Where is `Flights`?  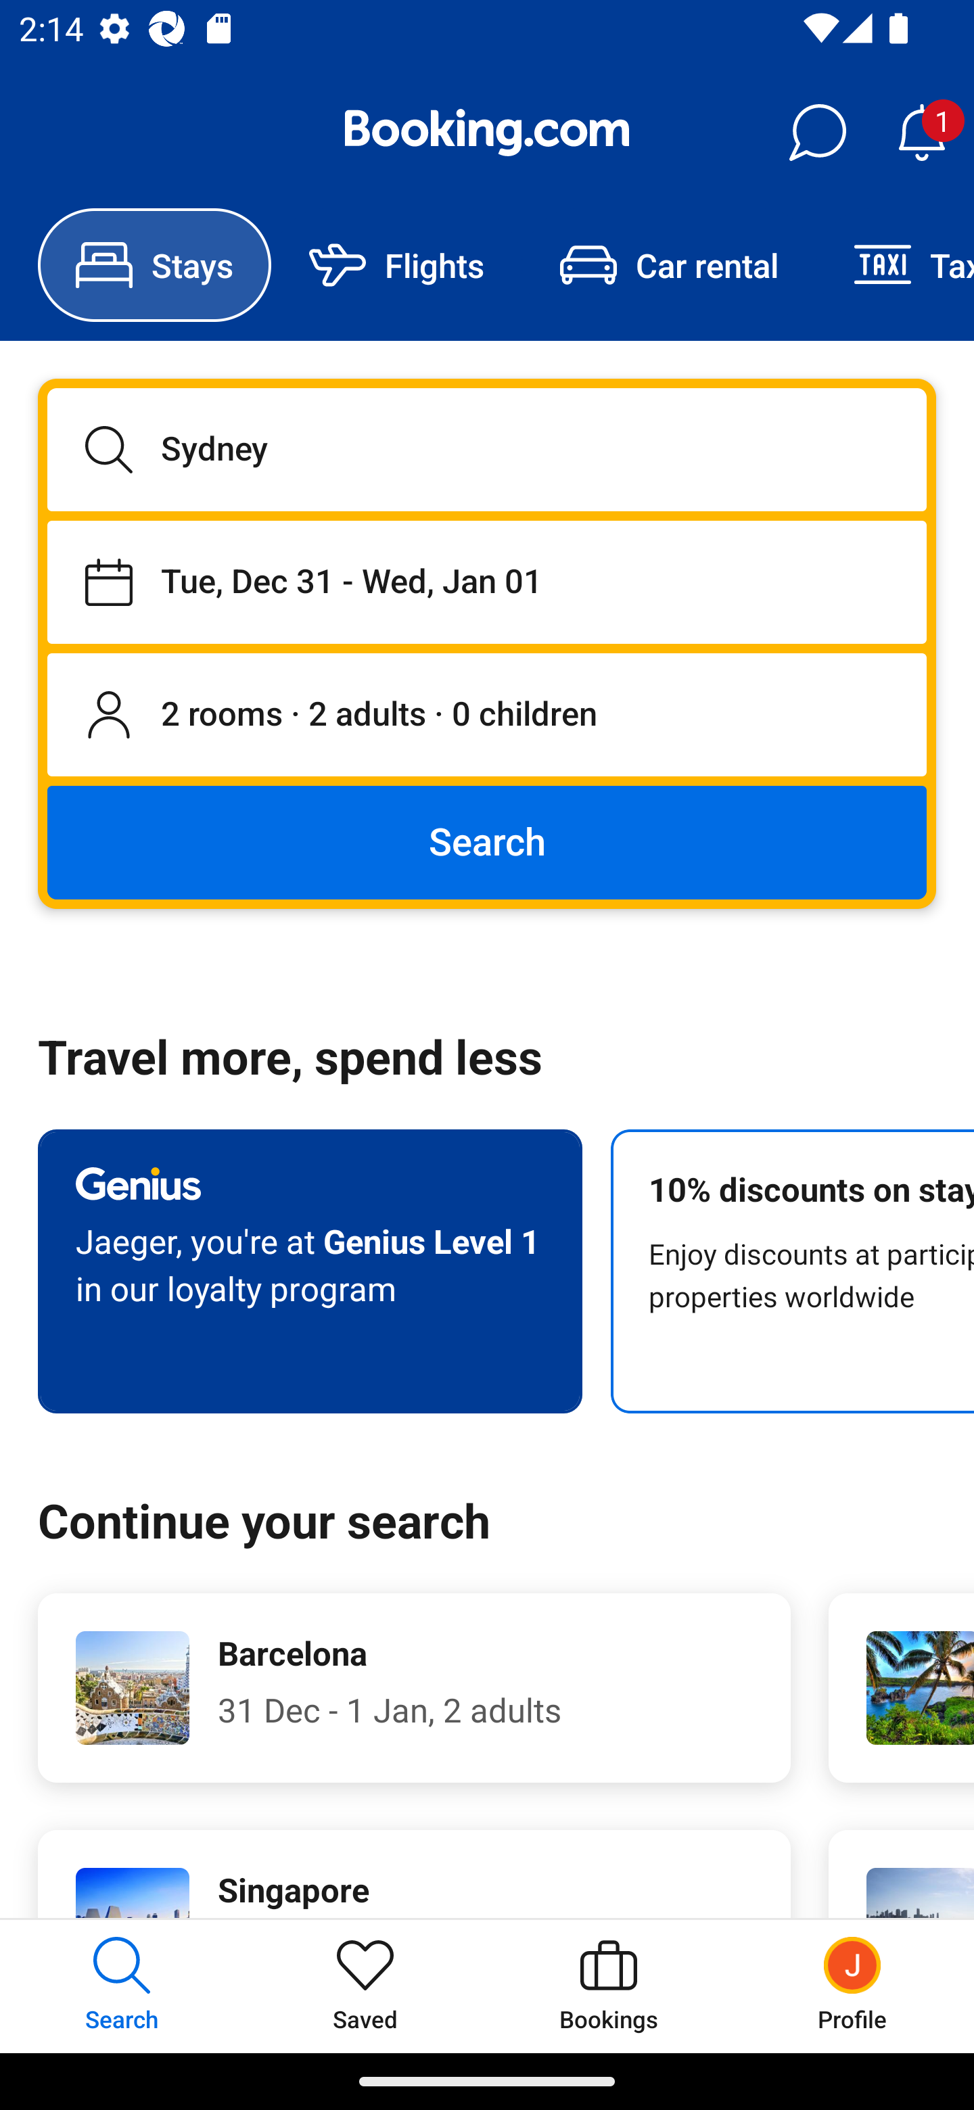
Flights is located at coordinates (396, 265).